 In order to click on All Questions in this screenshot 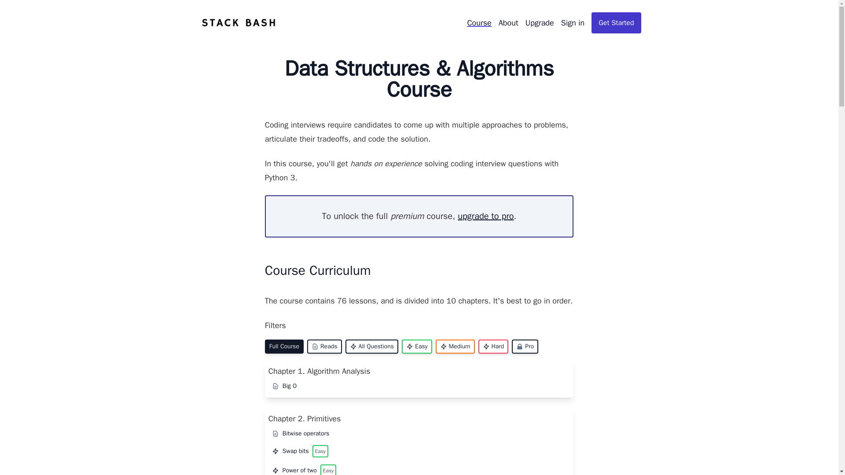, I will do `click(372, 347)`.